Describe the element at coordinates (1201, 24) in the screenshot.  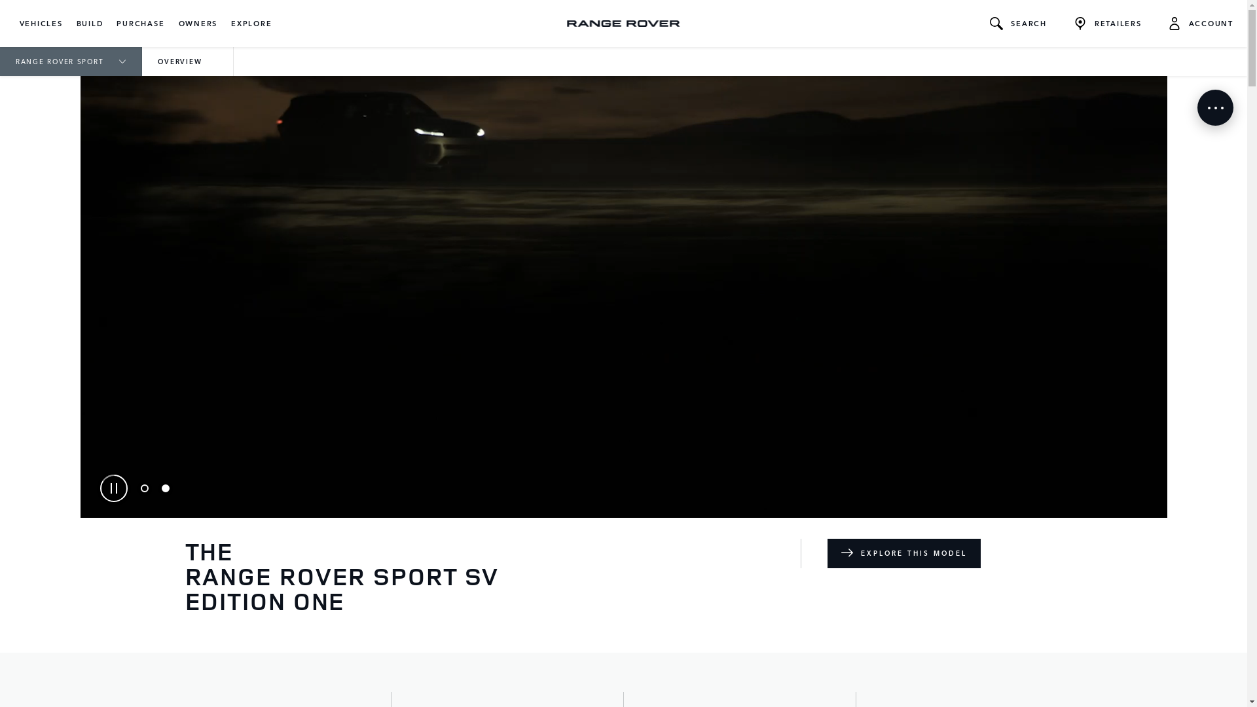
I see `ACCOUNT` at that location.